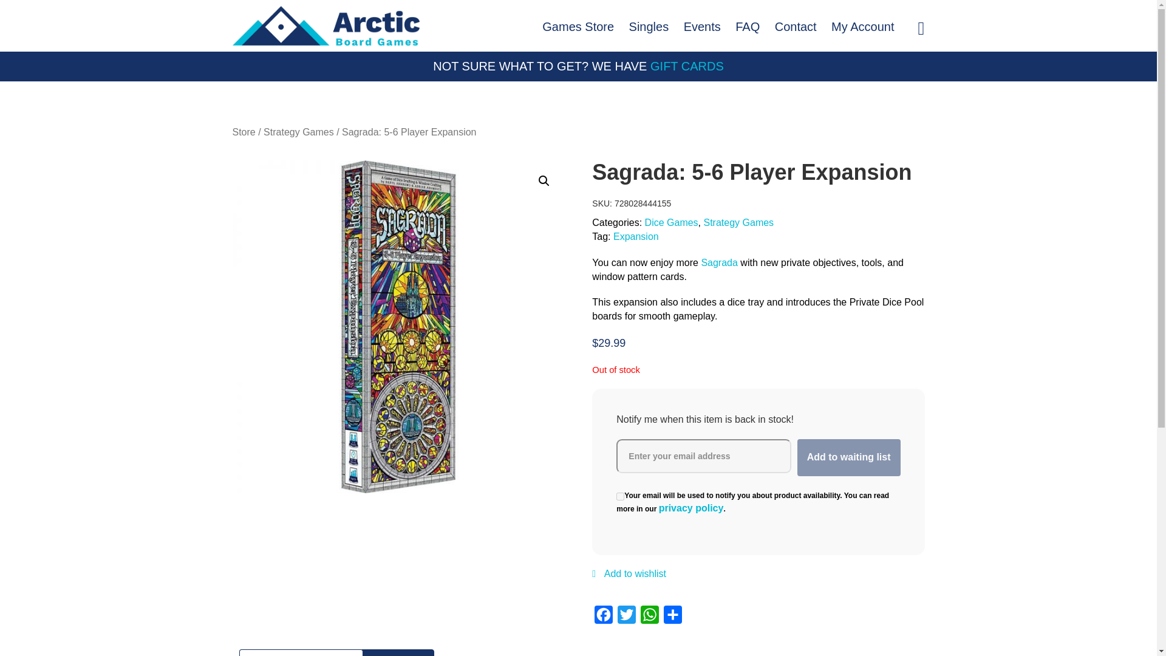 This screenshot has height=656, width=1166. What do you see at coordinates (635, 237) in the screenshot?
I see `Expansion` at bounding box center [635, 237].